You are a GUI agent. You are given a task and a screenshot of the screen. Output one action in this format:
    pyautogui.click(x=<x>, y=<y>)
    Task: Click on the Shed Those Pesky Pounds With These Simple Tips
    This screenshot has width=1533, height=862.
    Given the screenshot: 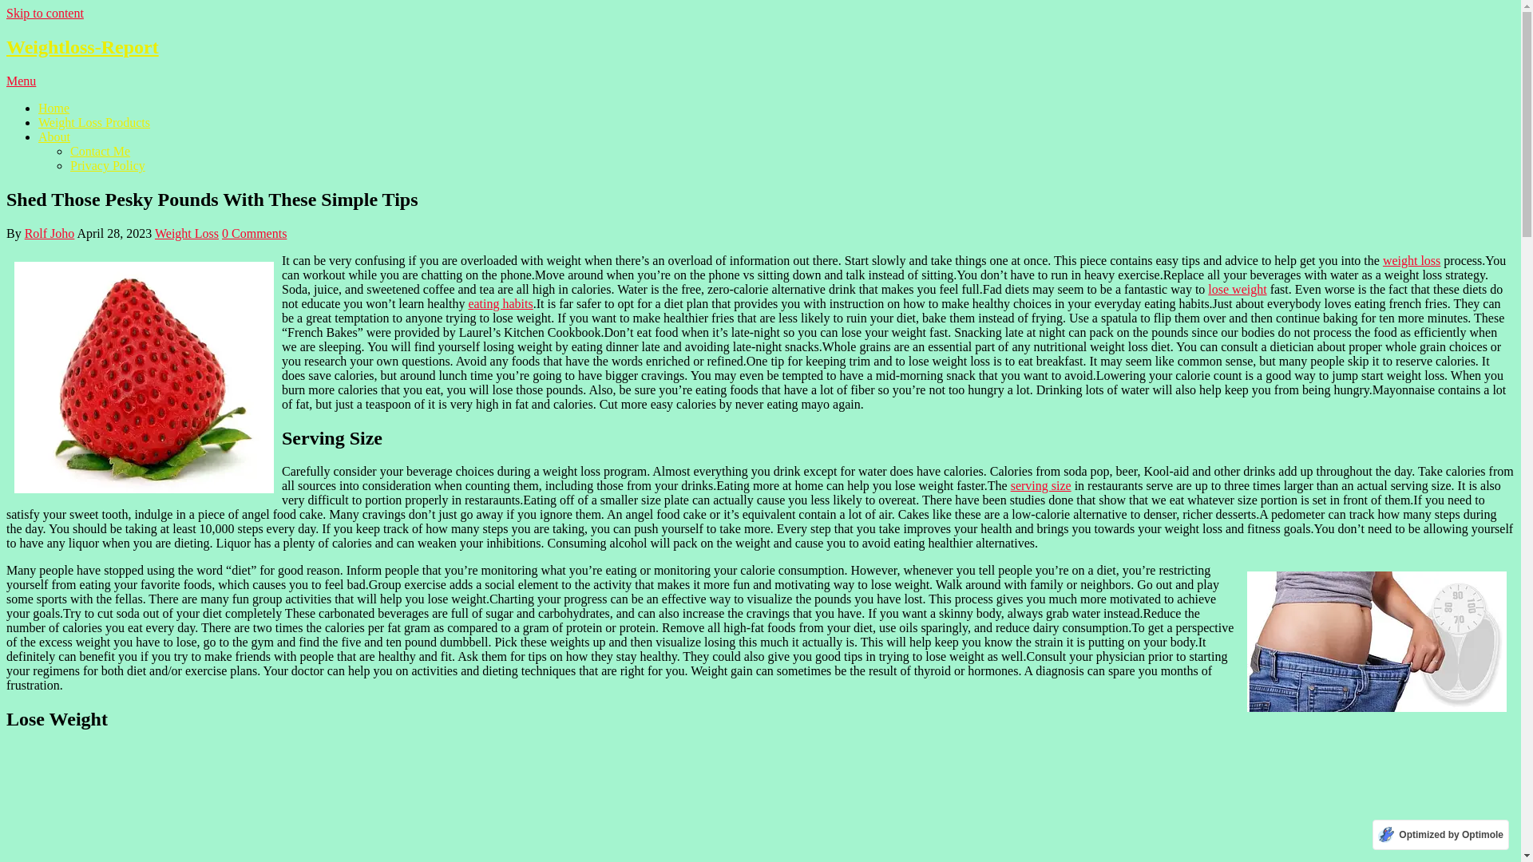 What is the action you would take?
    pyautogui.click(x=144, y=377)
    